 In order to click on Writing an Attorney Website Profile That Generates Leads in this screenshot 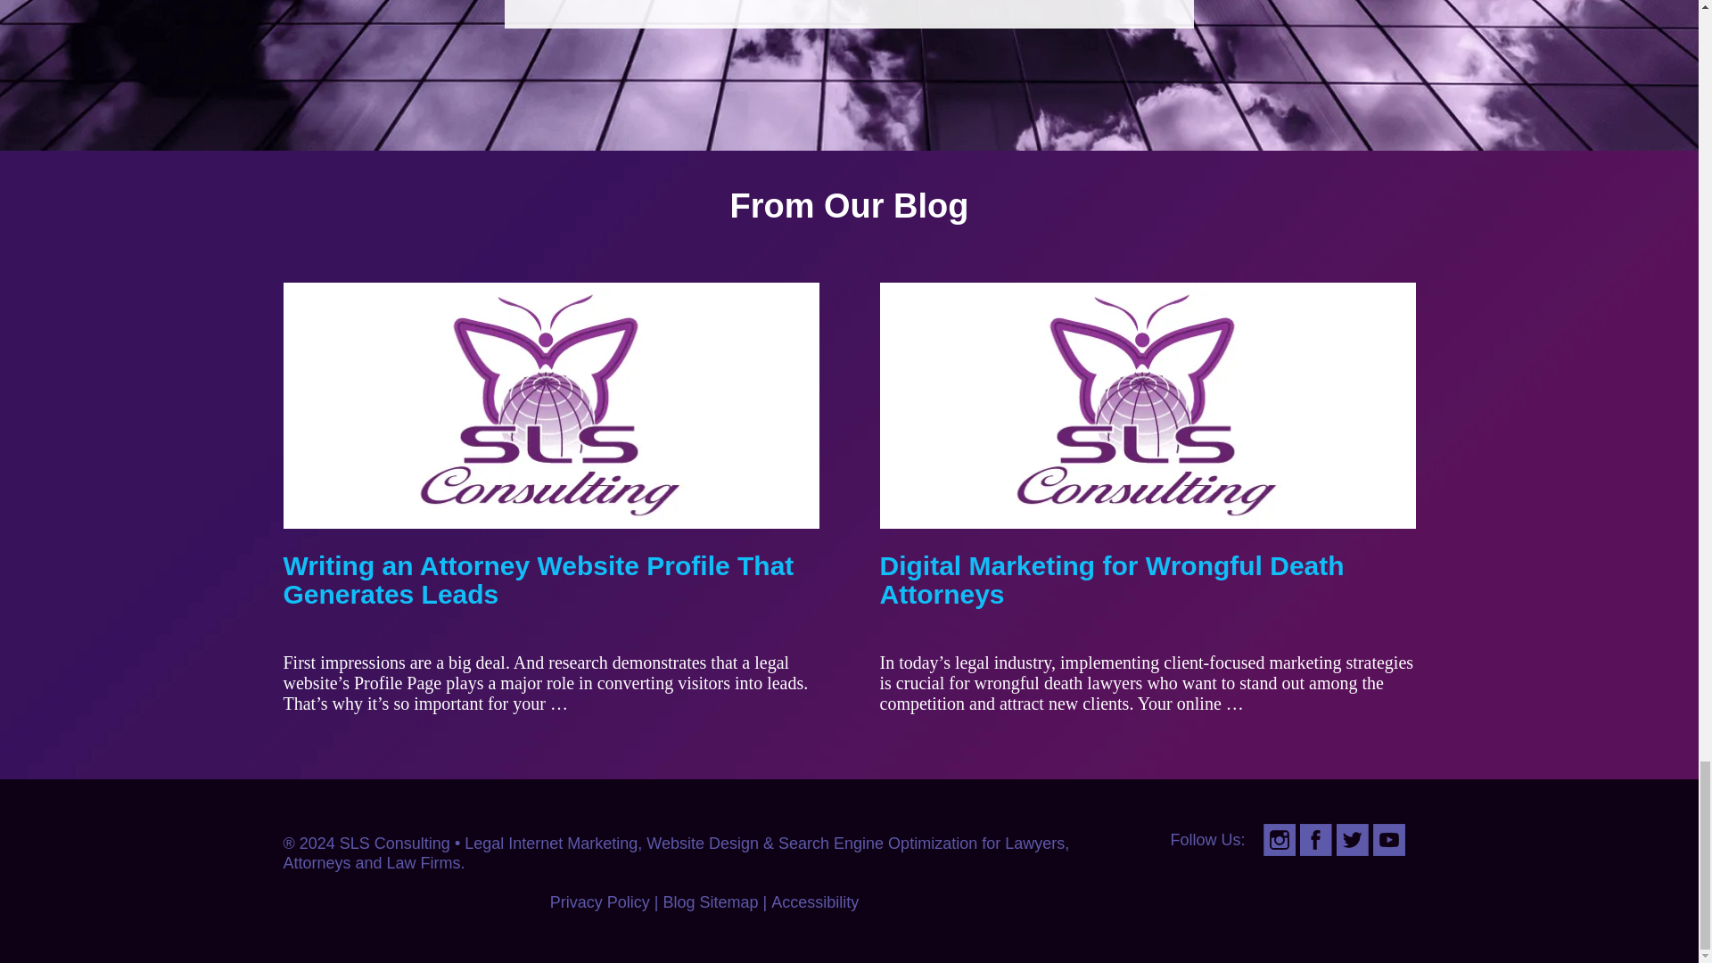, I will do `click(539, 580)`.